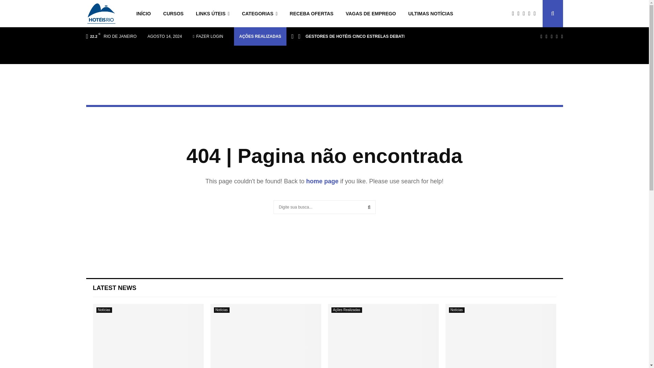  What do you see at coordinates (173, 14) in the screenshot?
I see `CURSOS` at bounding box center [173, 14].